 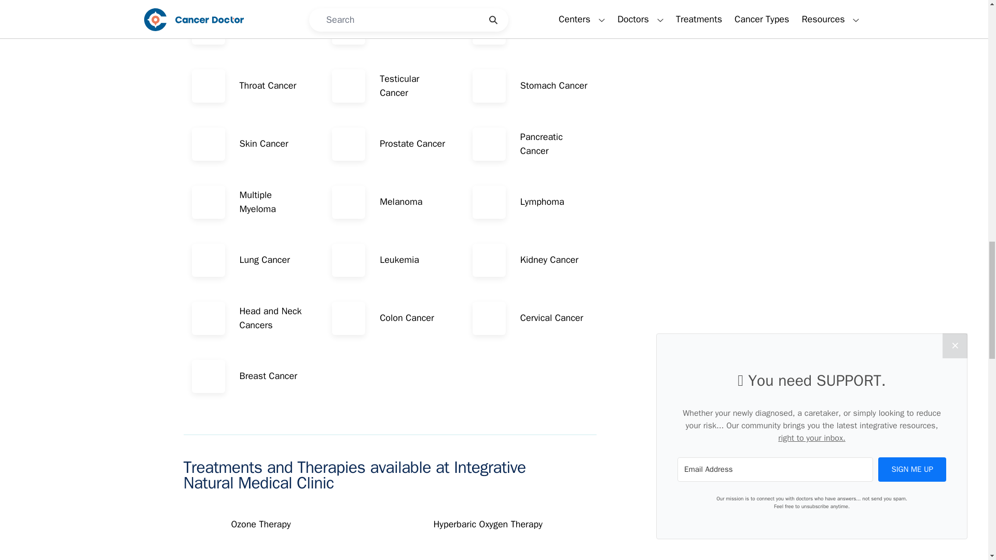 What do you see at coordinates (250, 318) in the screenshot?
I see `Head and Neck Cancers` at bounding box center [250, 318].